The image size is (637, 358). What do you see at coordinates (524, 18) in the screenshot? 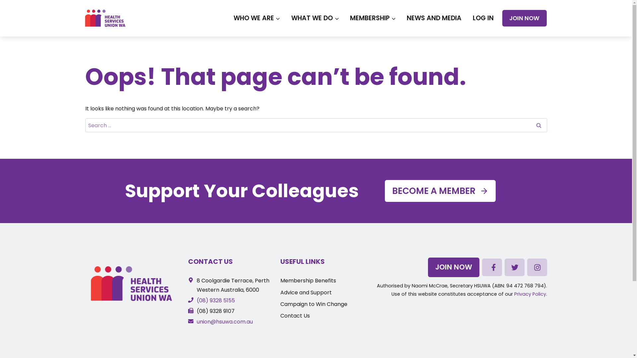
I see `JOIN NOW` at bounding box center [524, 18].